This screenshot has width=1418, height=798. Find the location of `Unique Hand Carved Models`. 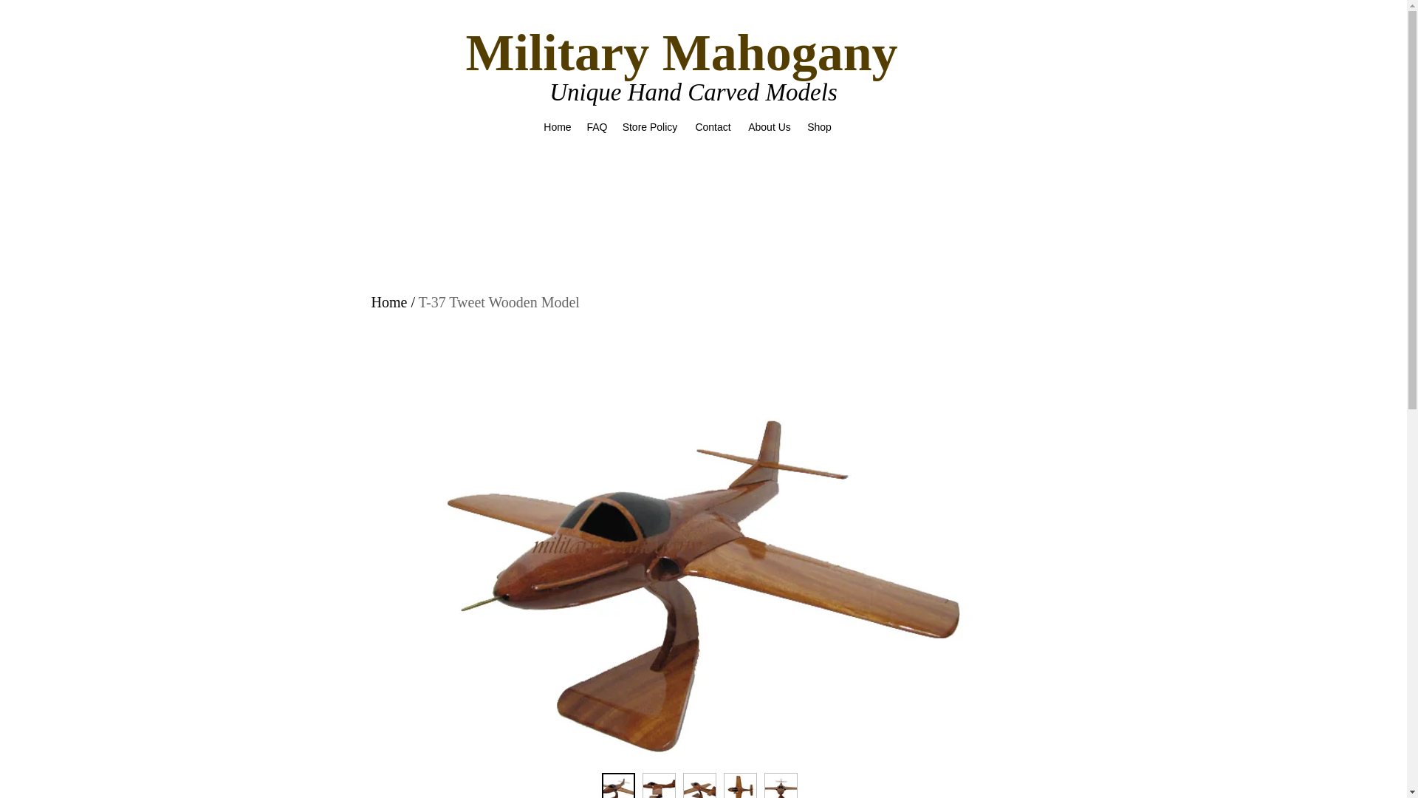

Unique Hand Carved Models is located at coordinates (693, 92).